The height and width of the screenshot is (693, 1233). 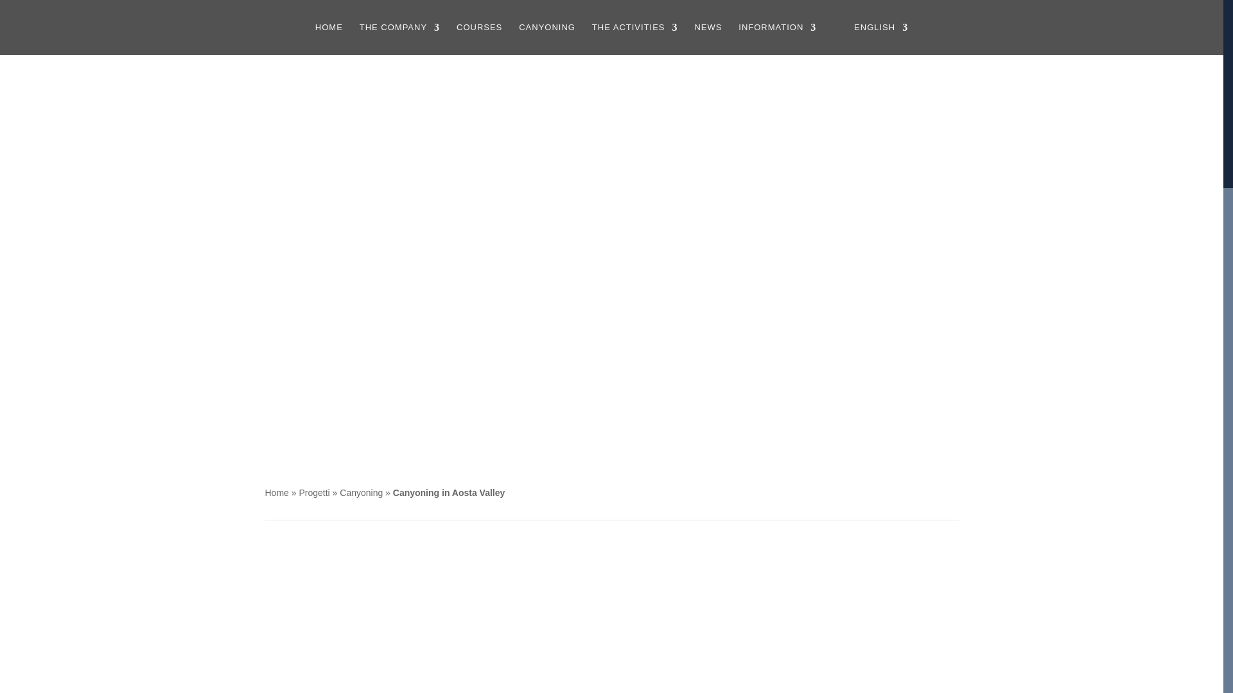 What do you see at coordinates (634, 38) in the screenshot?
I see `THE ACTIVITIES` at bounding box center [634, 38].